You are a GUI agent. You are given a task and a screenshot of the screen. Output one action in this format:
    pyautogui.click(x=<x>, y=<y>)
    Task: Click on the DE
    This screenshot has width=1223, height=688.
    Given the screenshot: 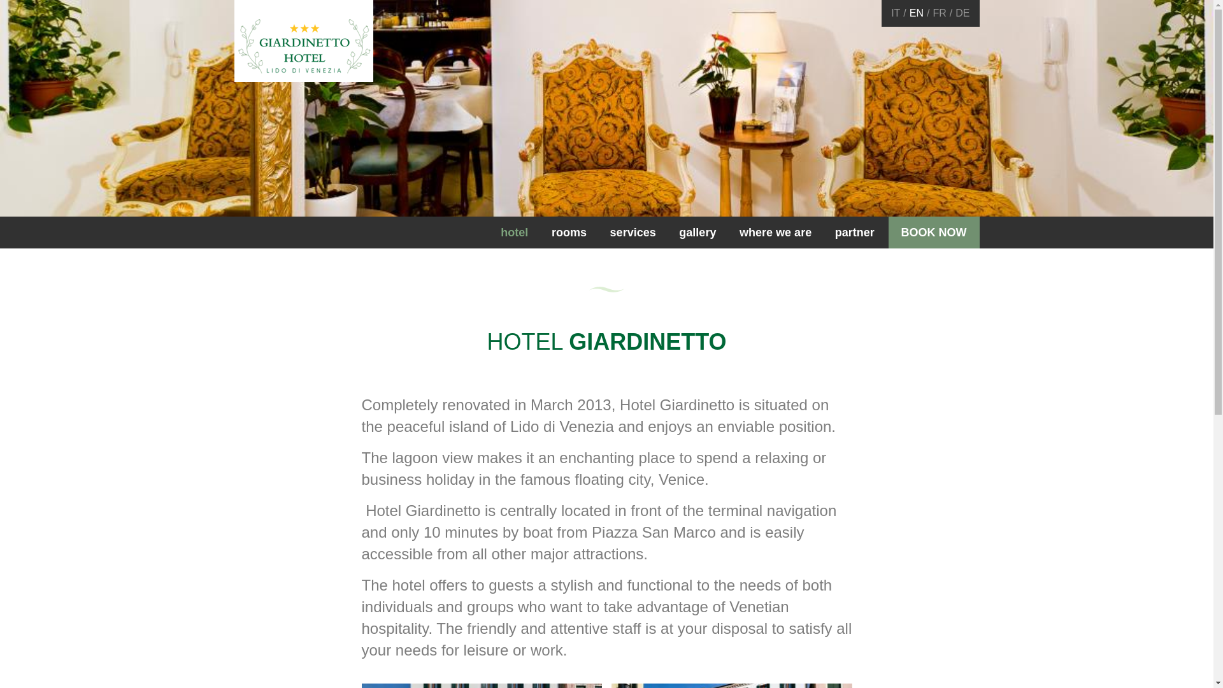 What is the action you would take?
    pyautogui.click(x=962, y=13)
    